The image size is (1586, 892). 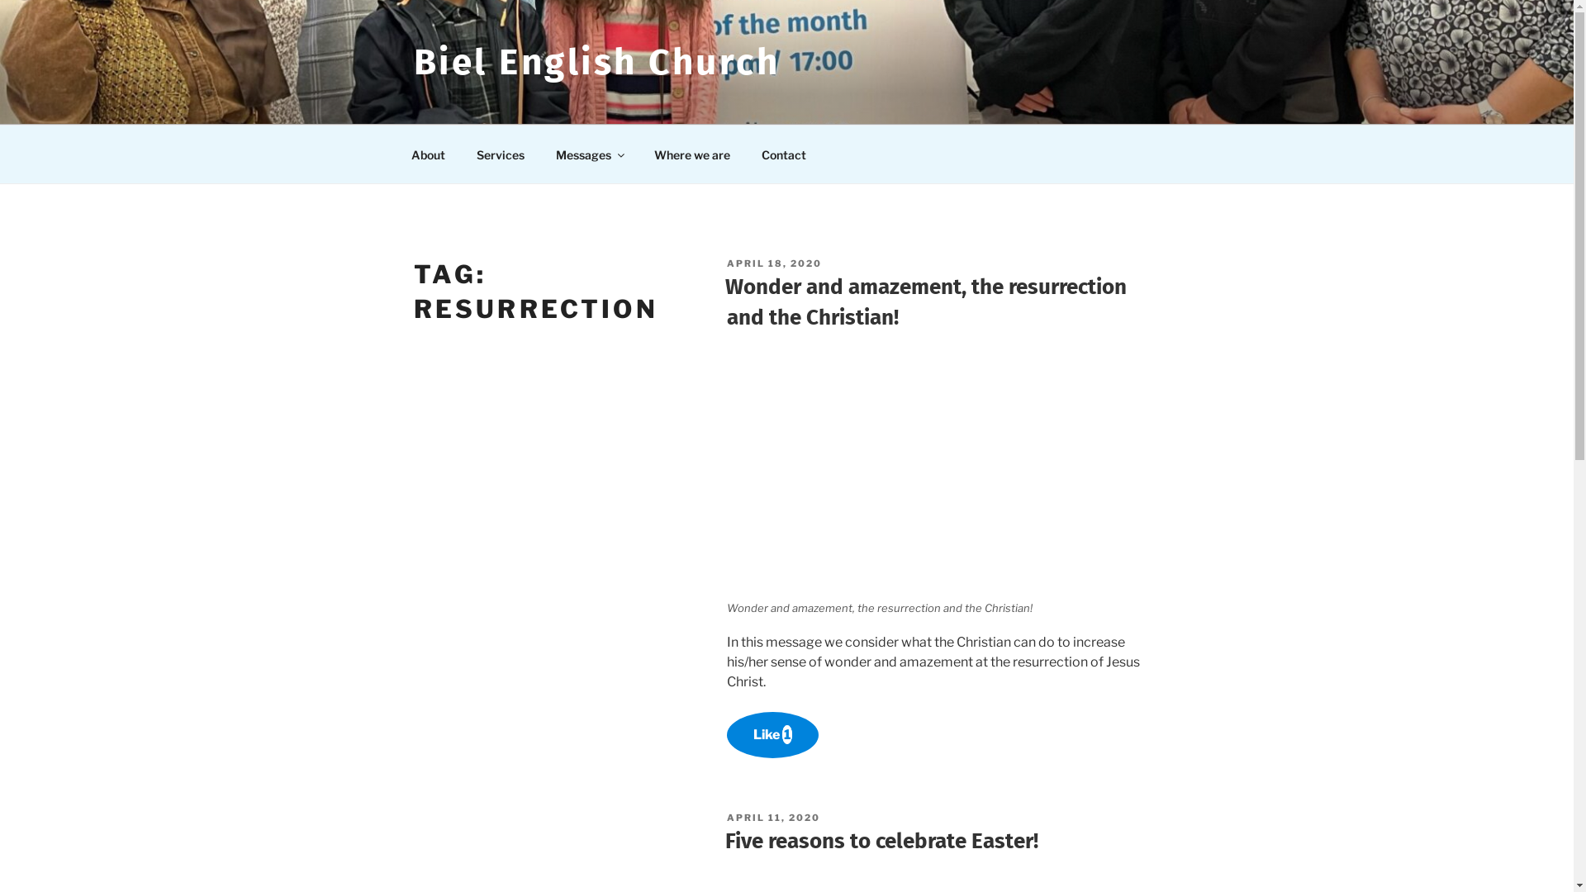 I want to click on Like 1, so click(x=773, y=735).